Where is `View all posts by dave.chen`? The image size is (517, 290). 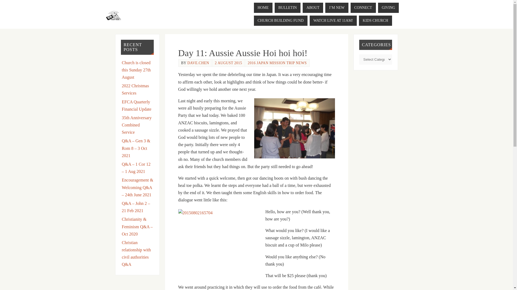 View all posts by dave.chen is located at coordinates (198, 63).